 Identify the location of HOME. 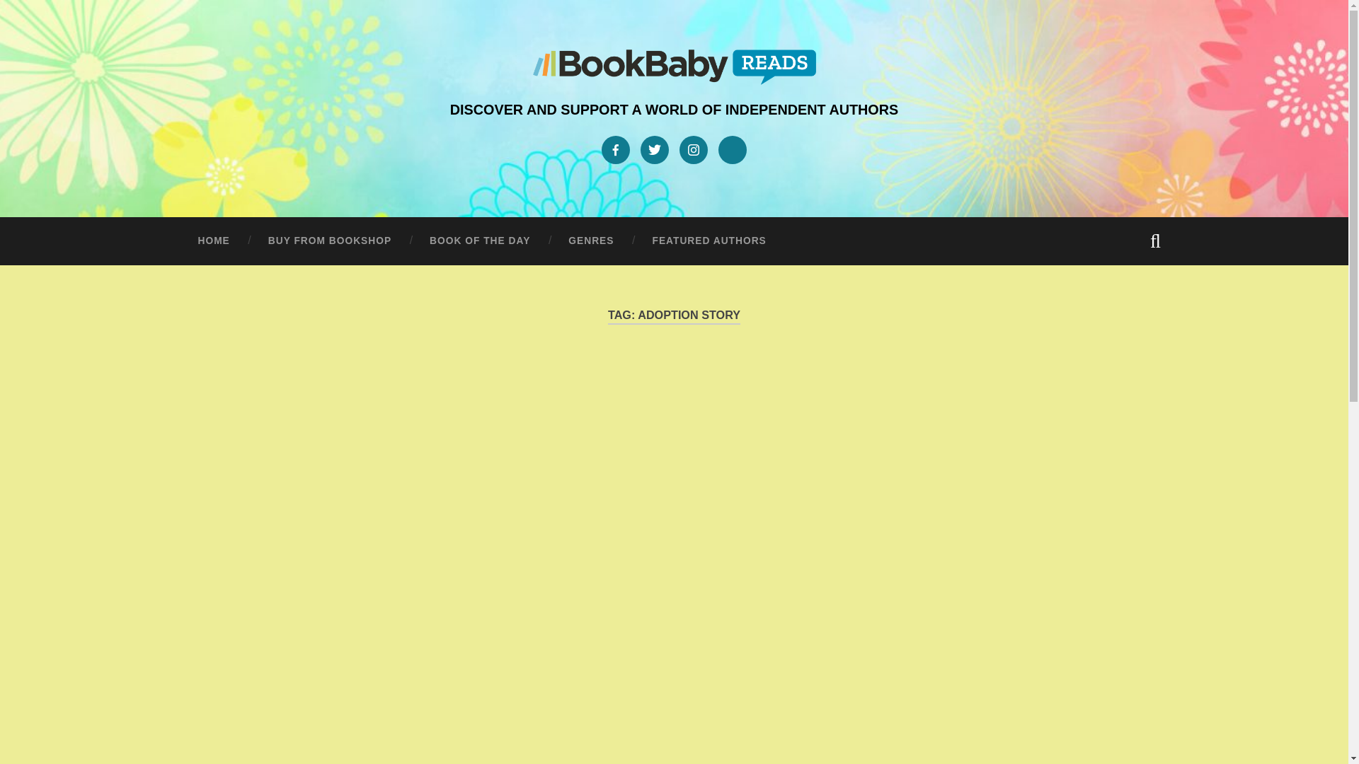
(213, 241).